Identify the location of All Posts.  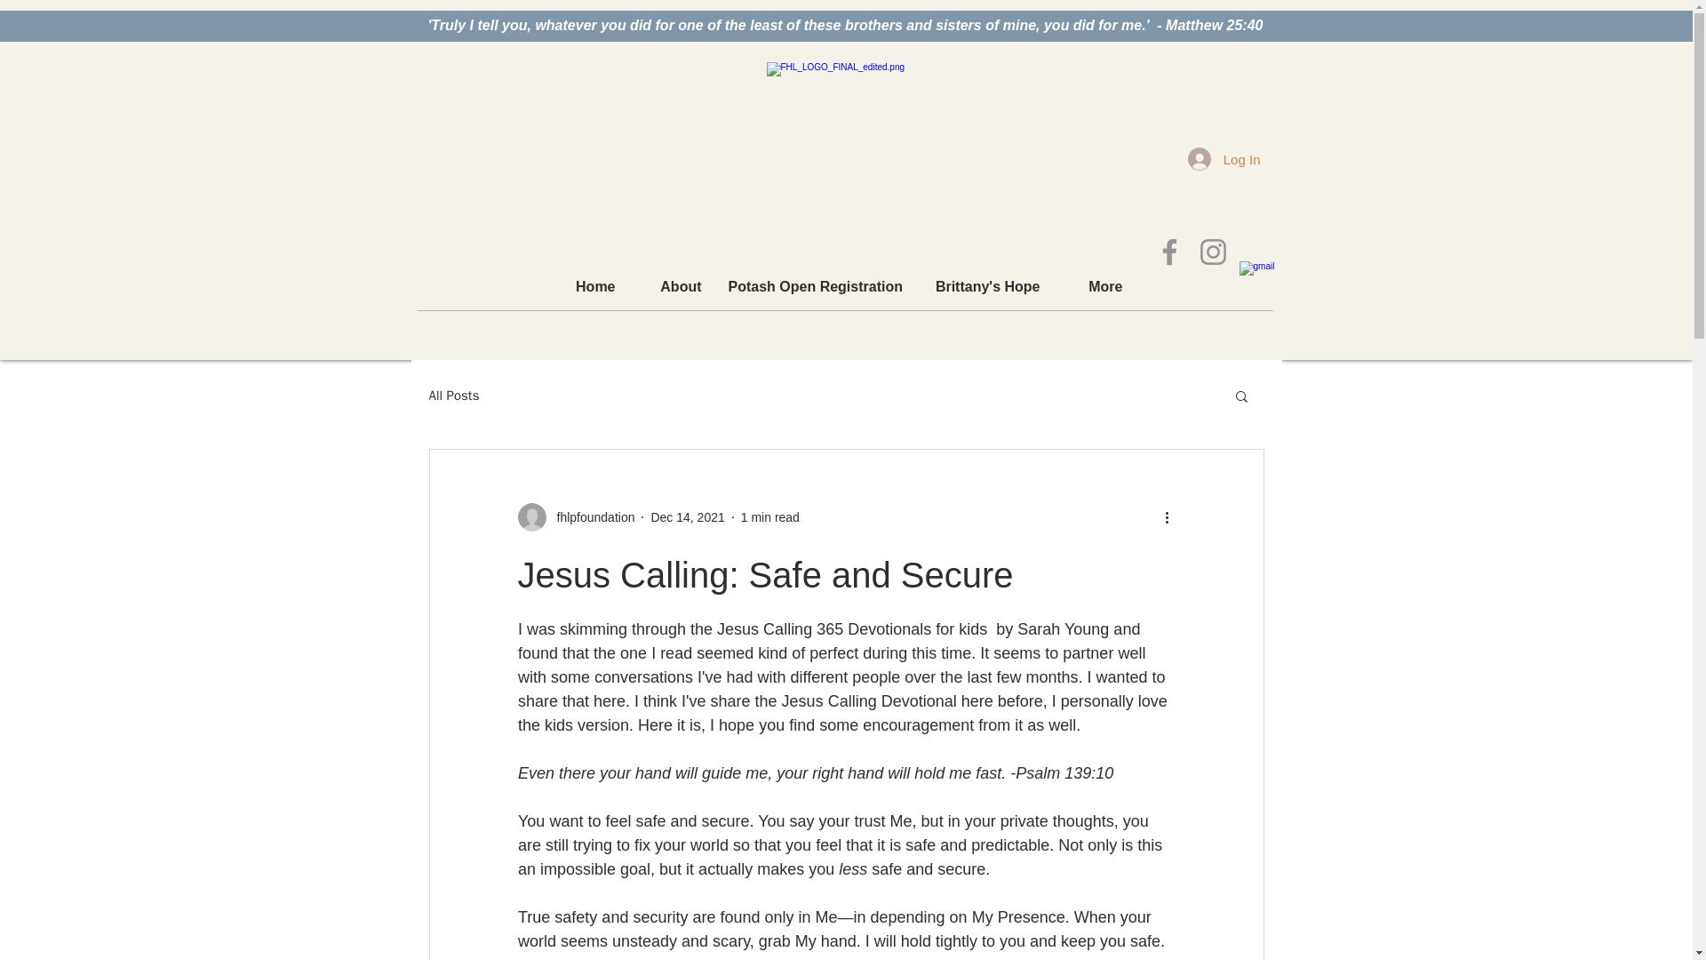
(453, 396).